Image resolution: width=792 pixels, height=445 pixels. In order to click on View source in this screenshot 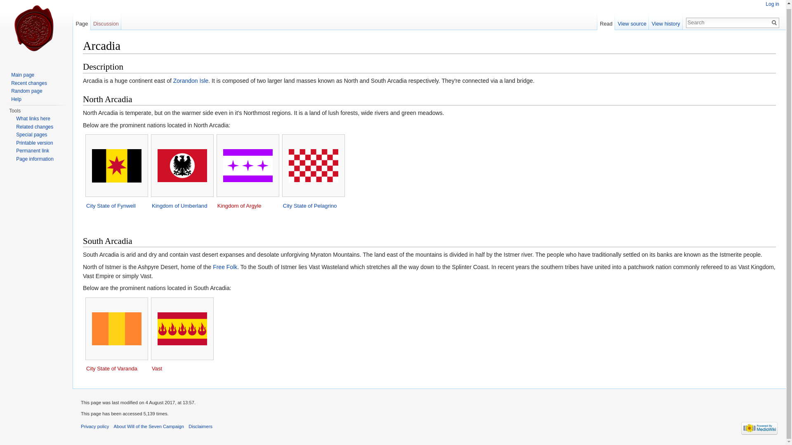, I will do `click(632, 22)`.